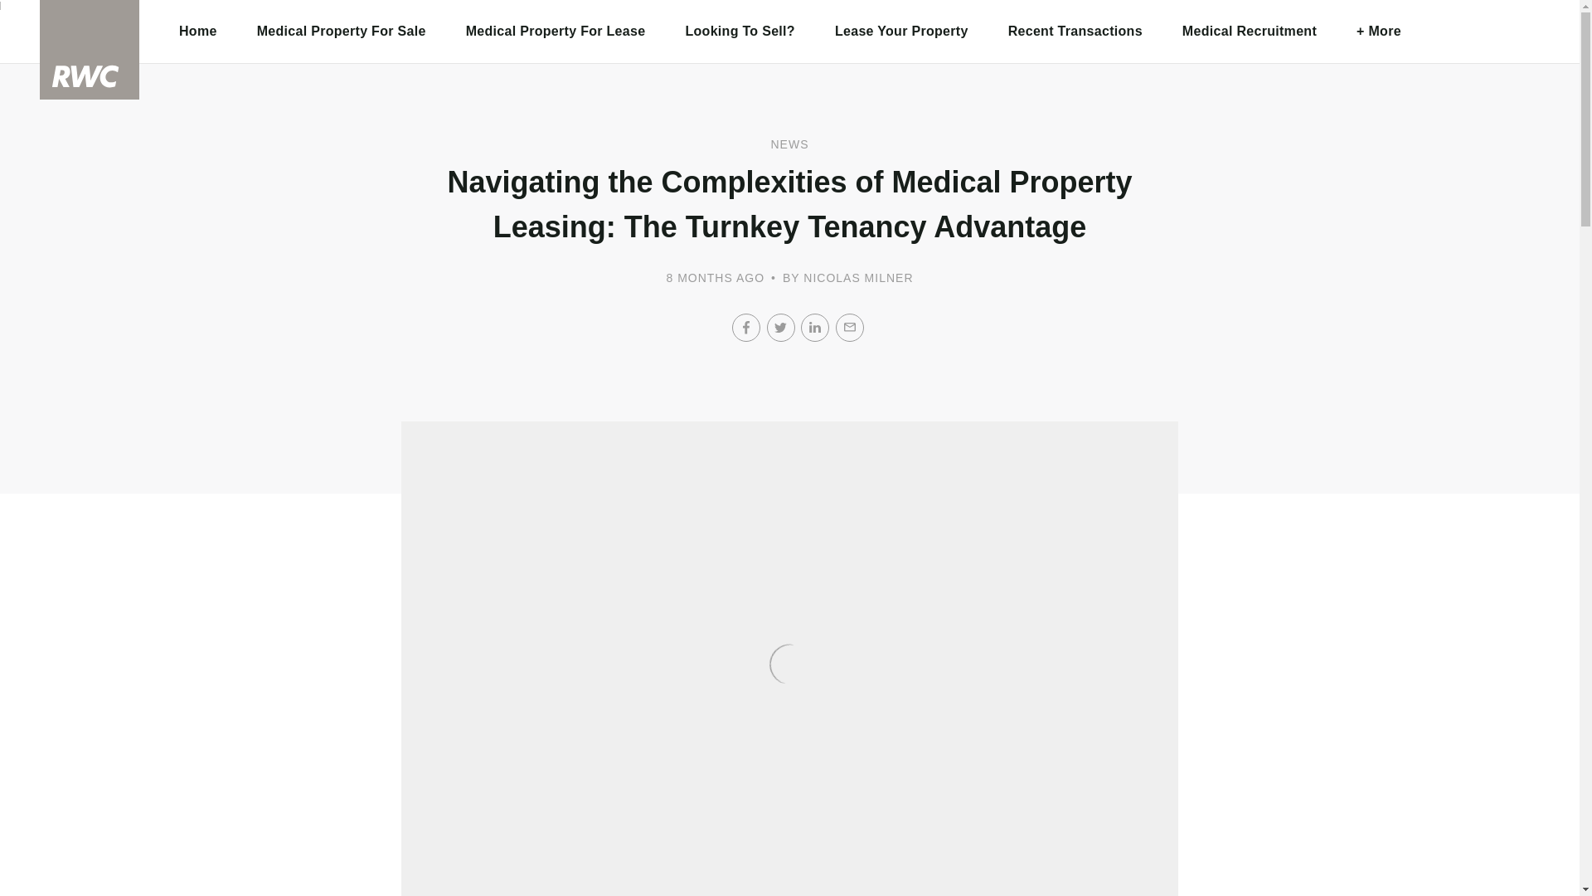 This screenshot has height=896, width=1592. Describe the element at coordinates (556, 32) in the screenshot. I see `Medical Property For Lease` at that location.